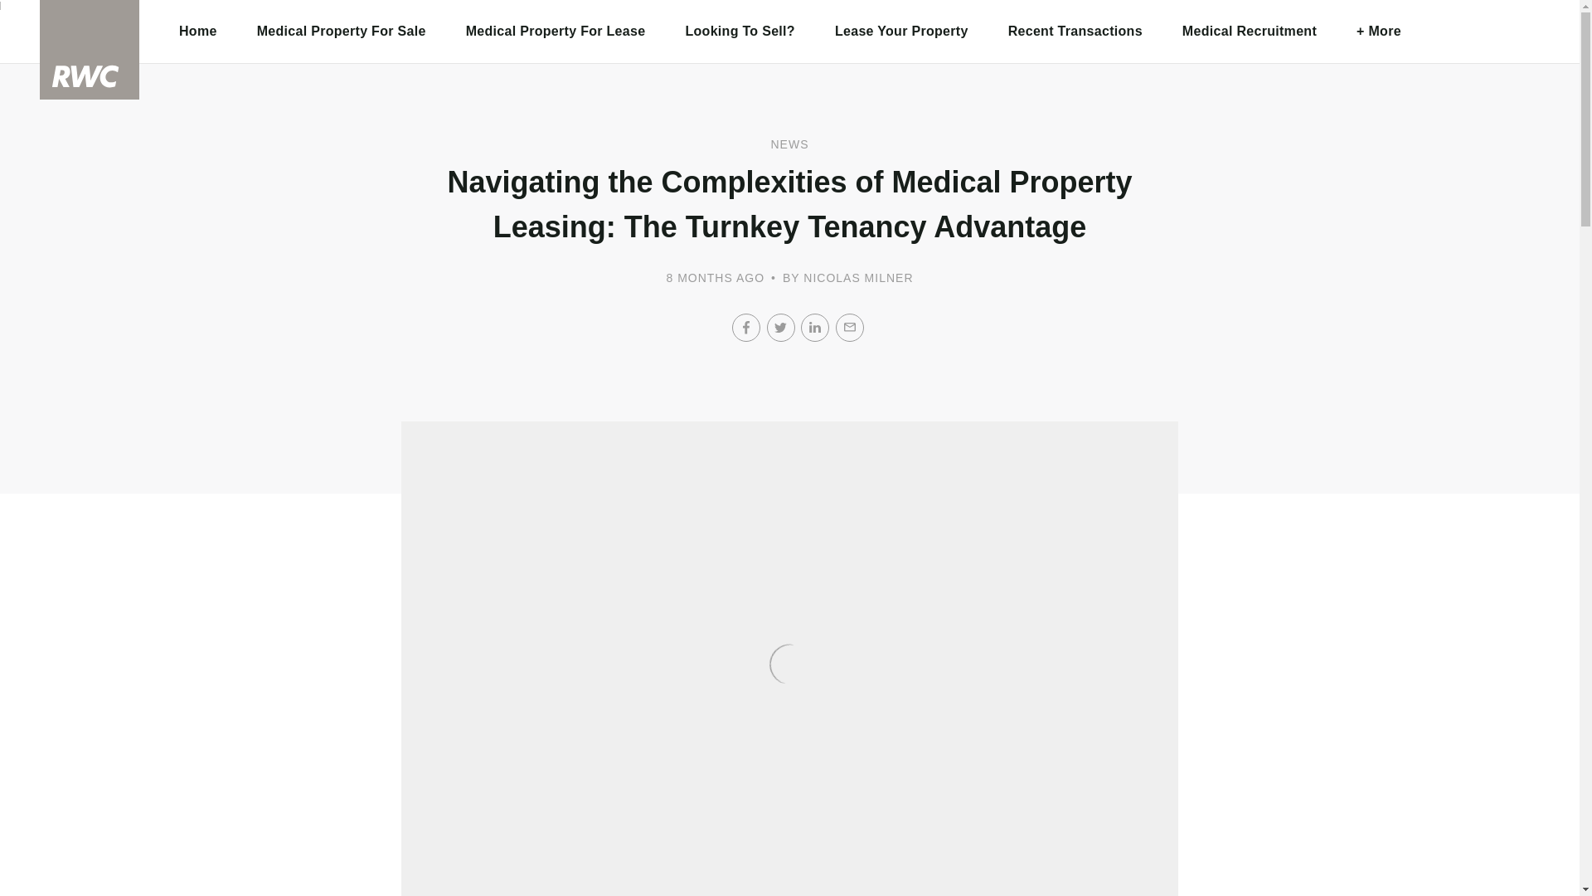 This screenshot has height=896, width=1592. Describe the element at coordinates (556, 32) in the screenshot. I see `Medical Property For Lease` at that location.